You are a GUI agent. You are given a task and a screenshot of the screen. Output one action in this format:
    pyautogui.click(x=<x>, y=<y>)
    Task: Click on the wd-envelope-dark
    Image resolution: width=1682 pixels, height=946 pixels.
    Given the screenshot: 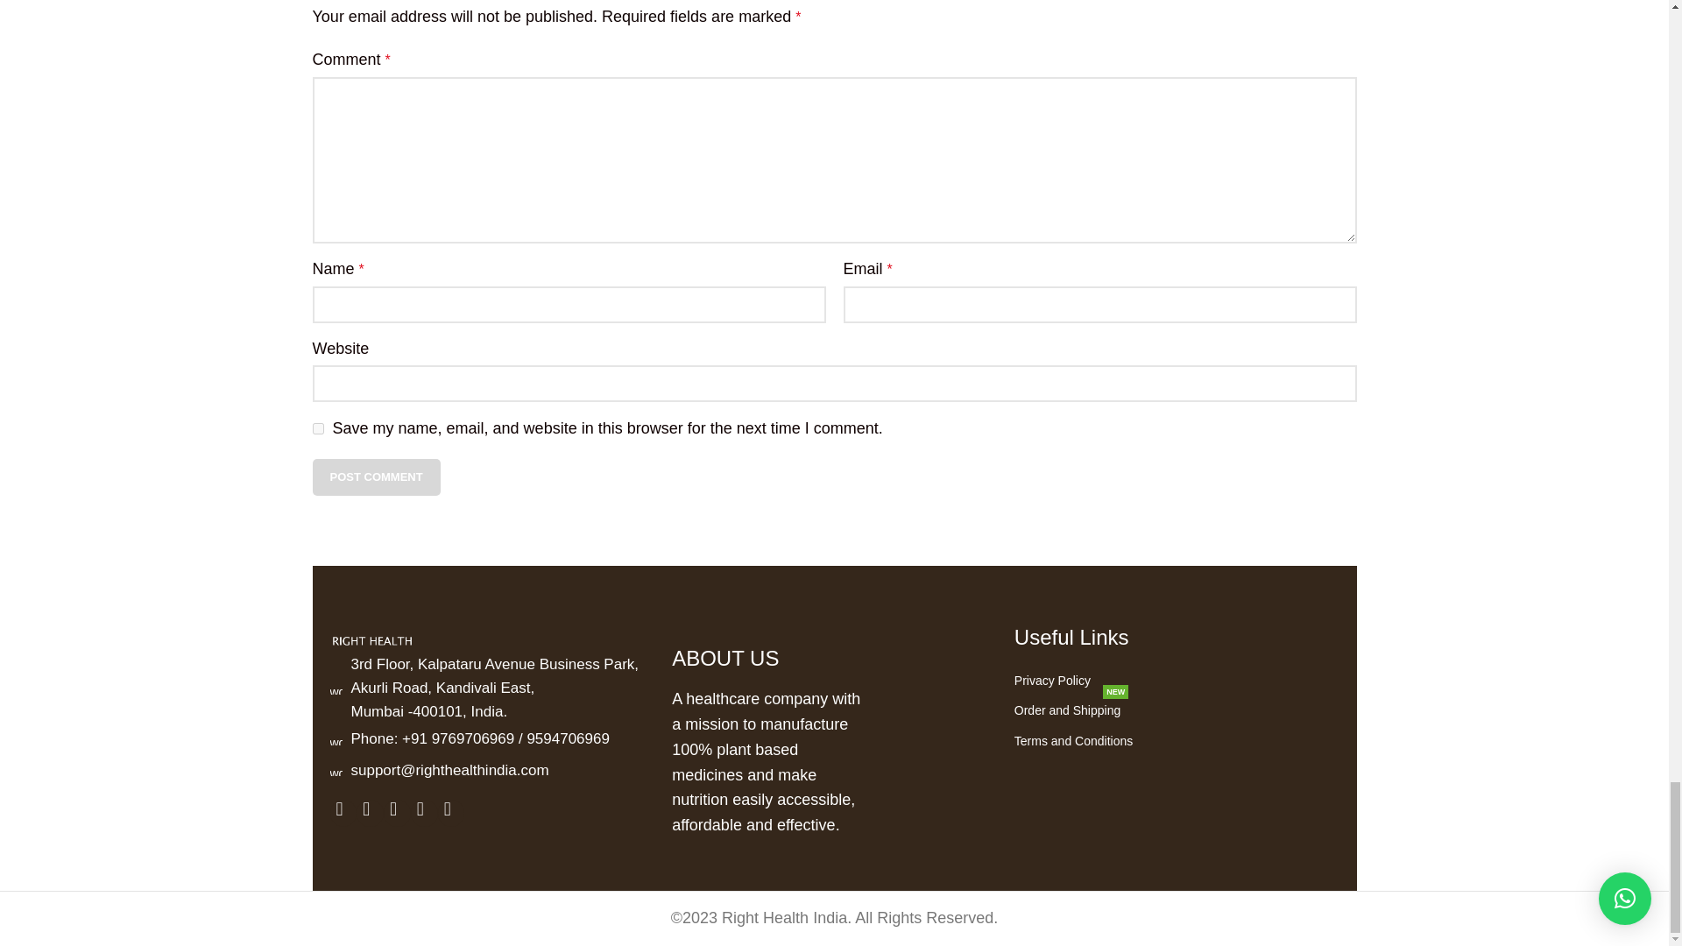 What is the action you would take?
    pyautogui.click(x=335, y=769)
    